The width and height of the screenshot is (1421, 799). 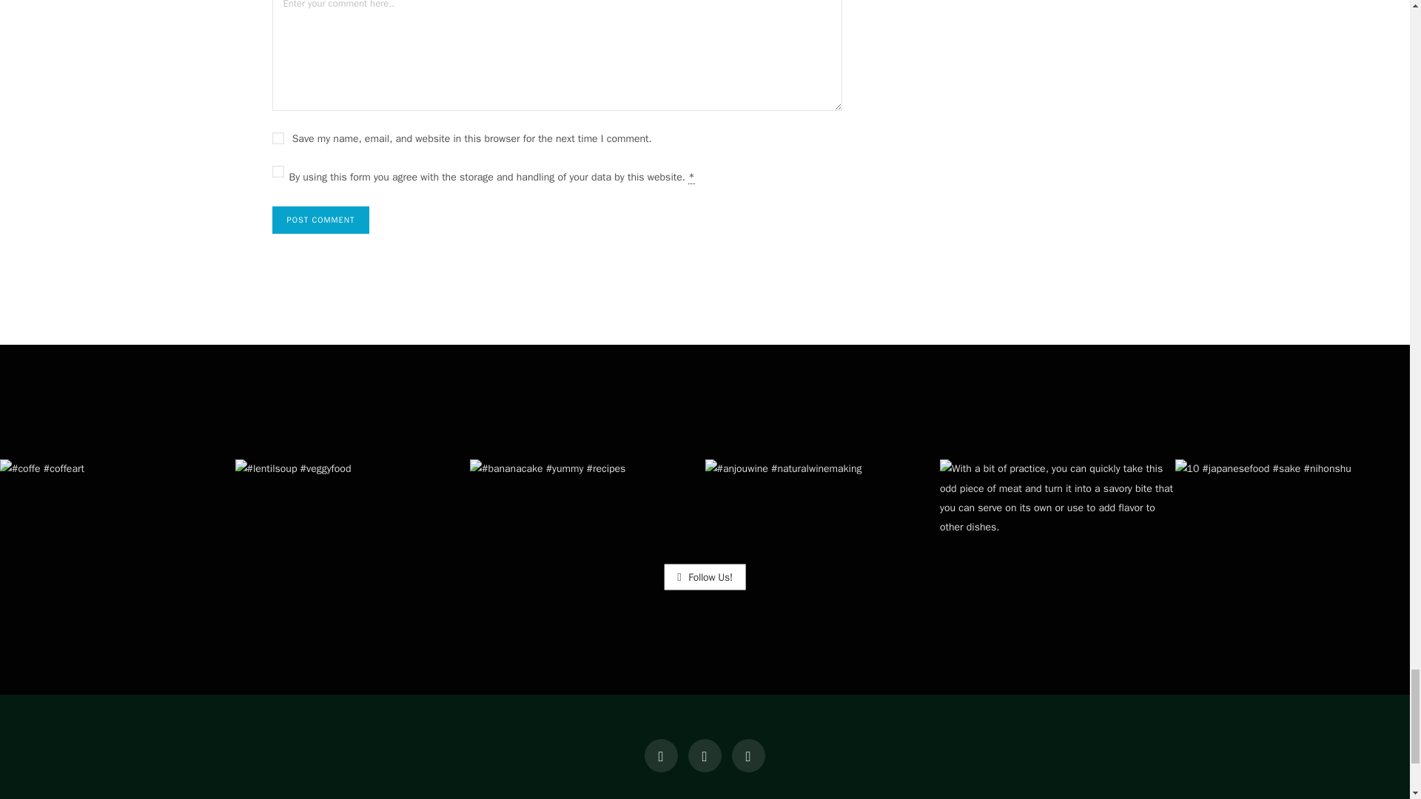 I want to click on 1, so click(x=278, y=171).